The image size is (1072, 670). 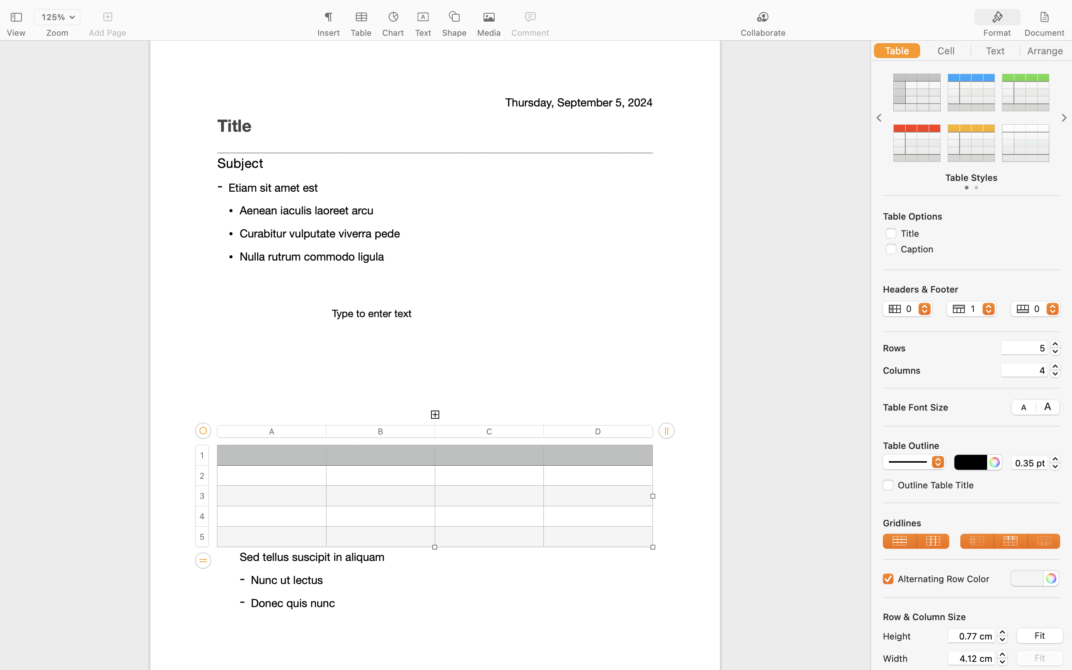 I want to click on 21.93000000119209, so click(x=1002, y=636).